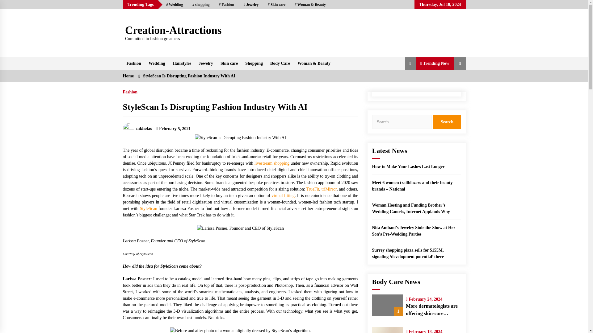  What do you see at coordinates (226, 5) in the screenshot?
I see `Fashion` at bounding box center [226, 5].